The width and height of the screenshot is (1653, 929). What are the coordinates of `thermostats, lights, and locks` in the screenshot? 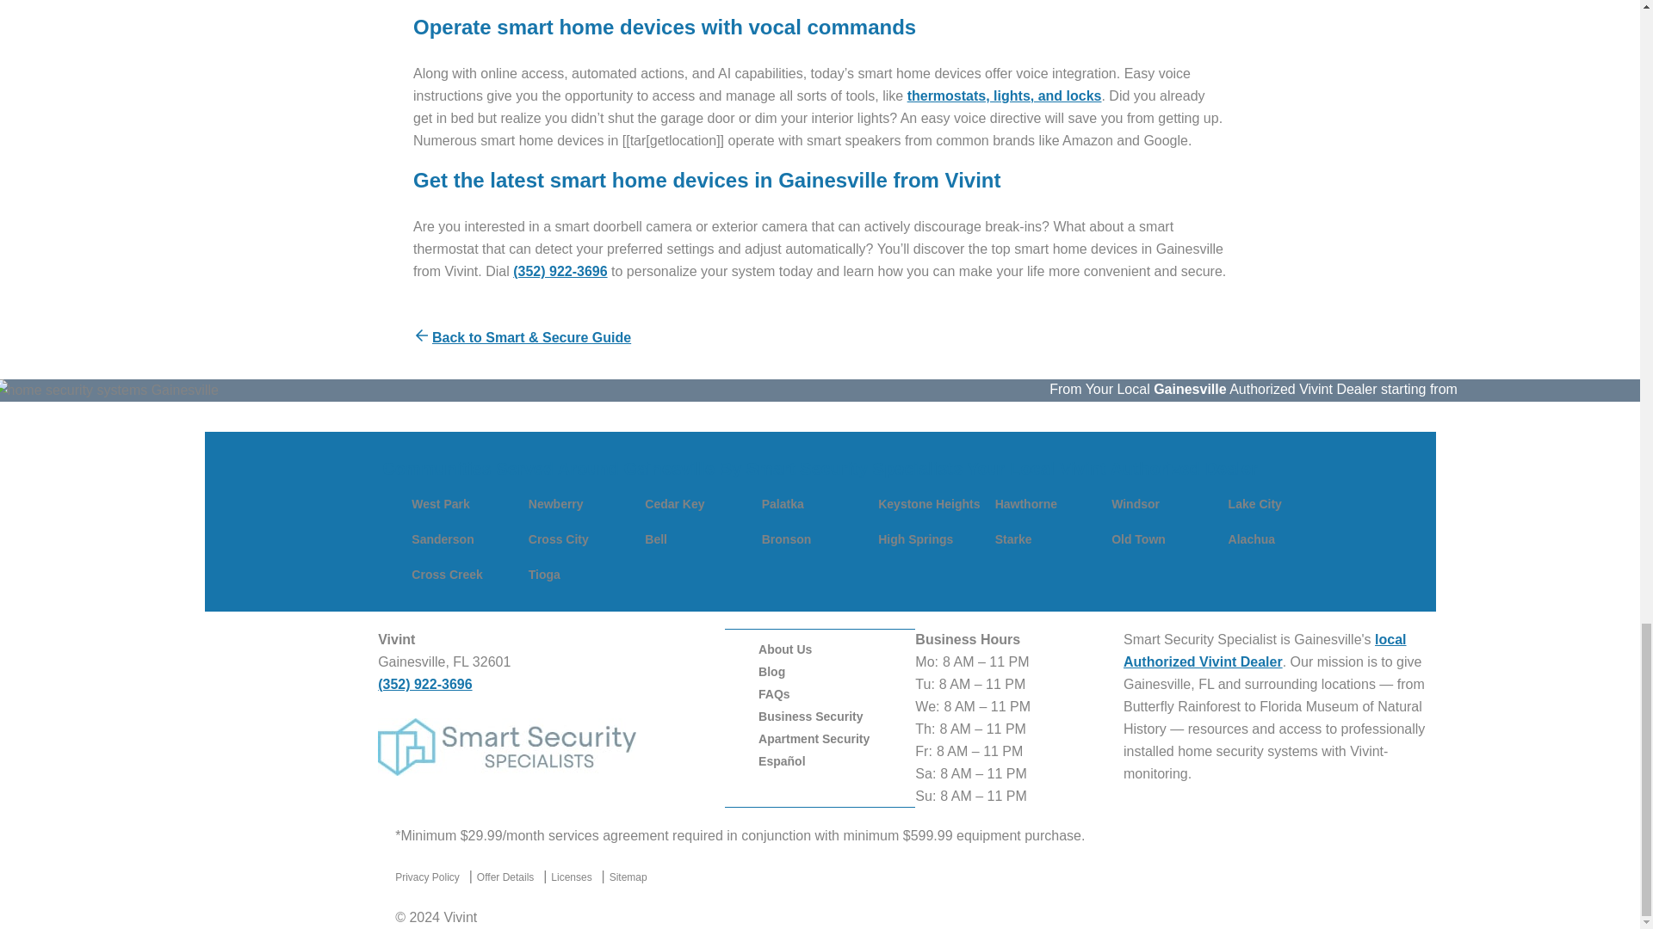 It's located at (1005, 95).